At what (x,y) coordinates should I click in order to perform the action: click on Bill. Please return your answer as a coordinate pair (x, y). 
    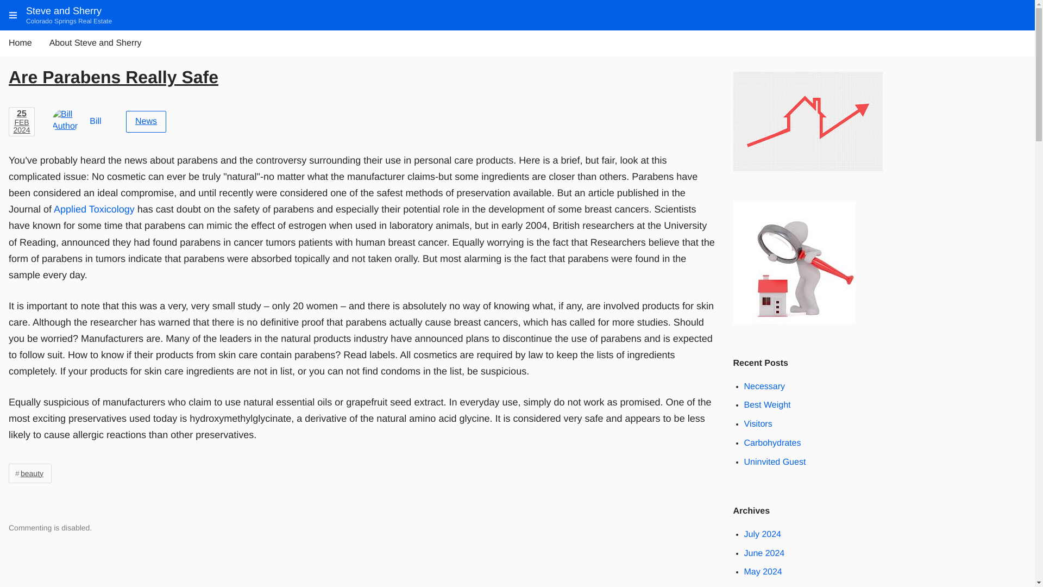
    Looking at the image, I should click on (95, 121).